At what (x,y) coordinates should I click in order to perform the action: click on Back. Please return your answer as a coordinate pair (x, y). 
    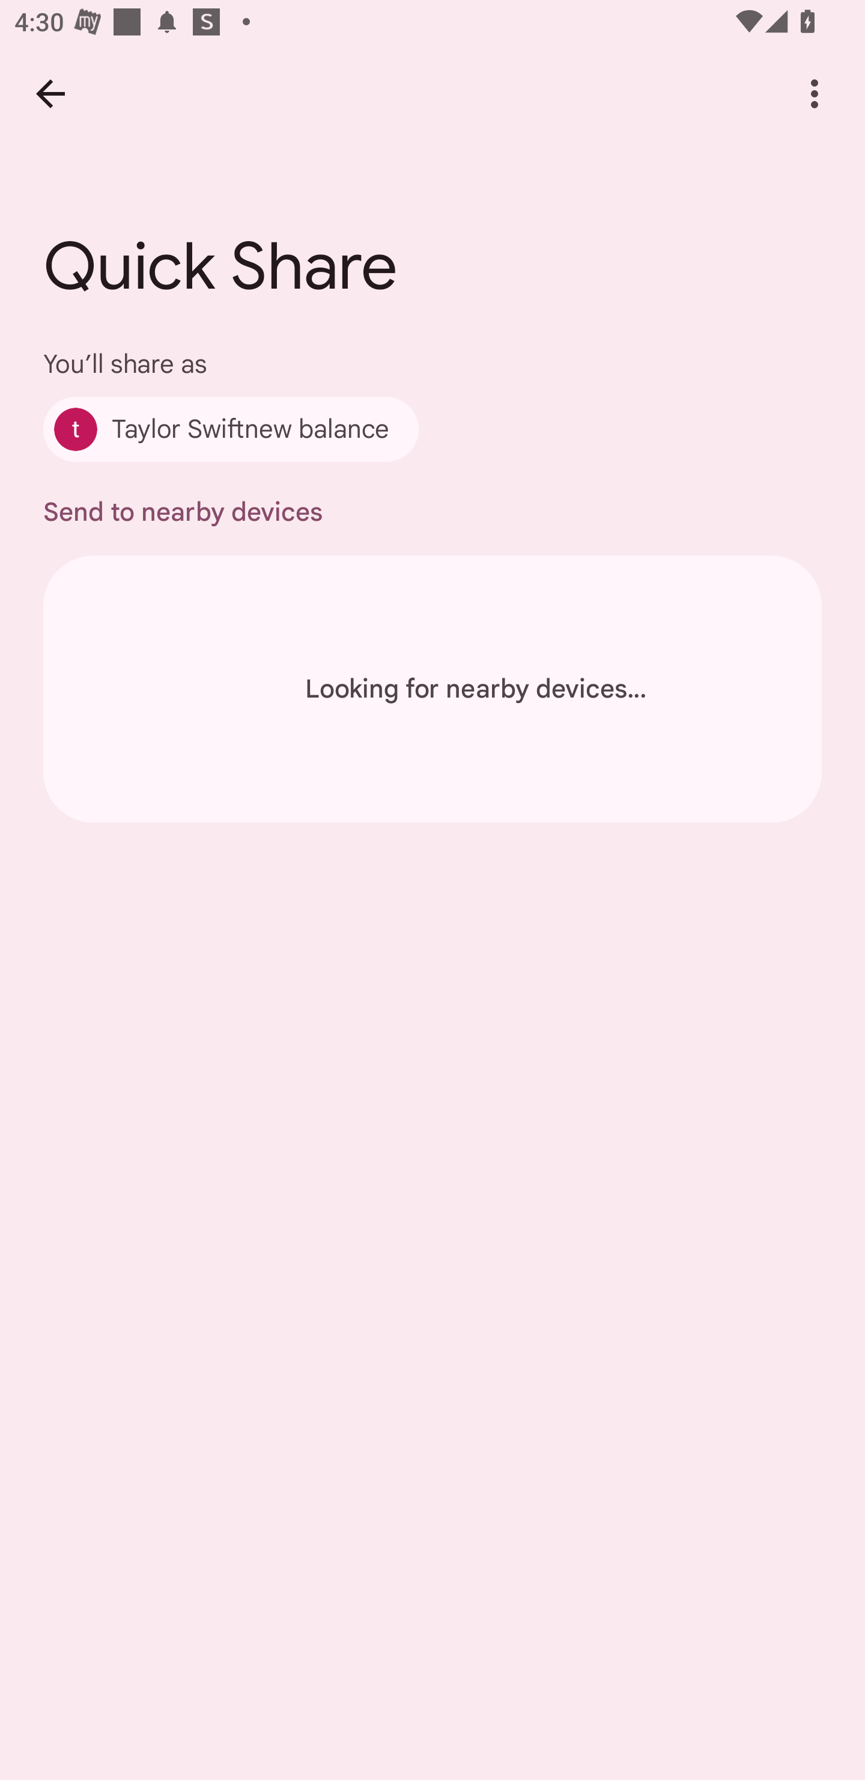
    Looking at the image, I should click on (50, 93).